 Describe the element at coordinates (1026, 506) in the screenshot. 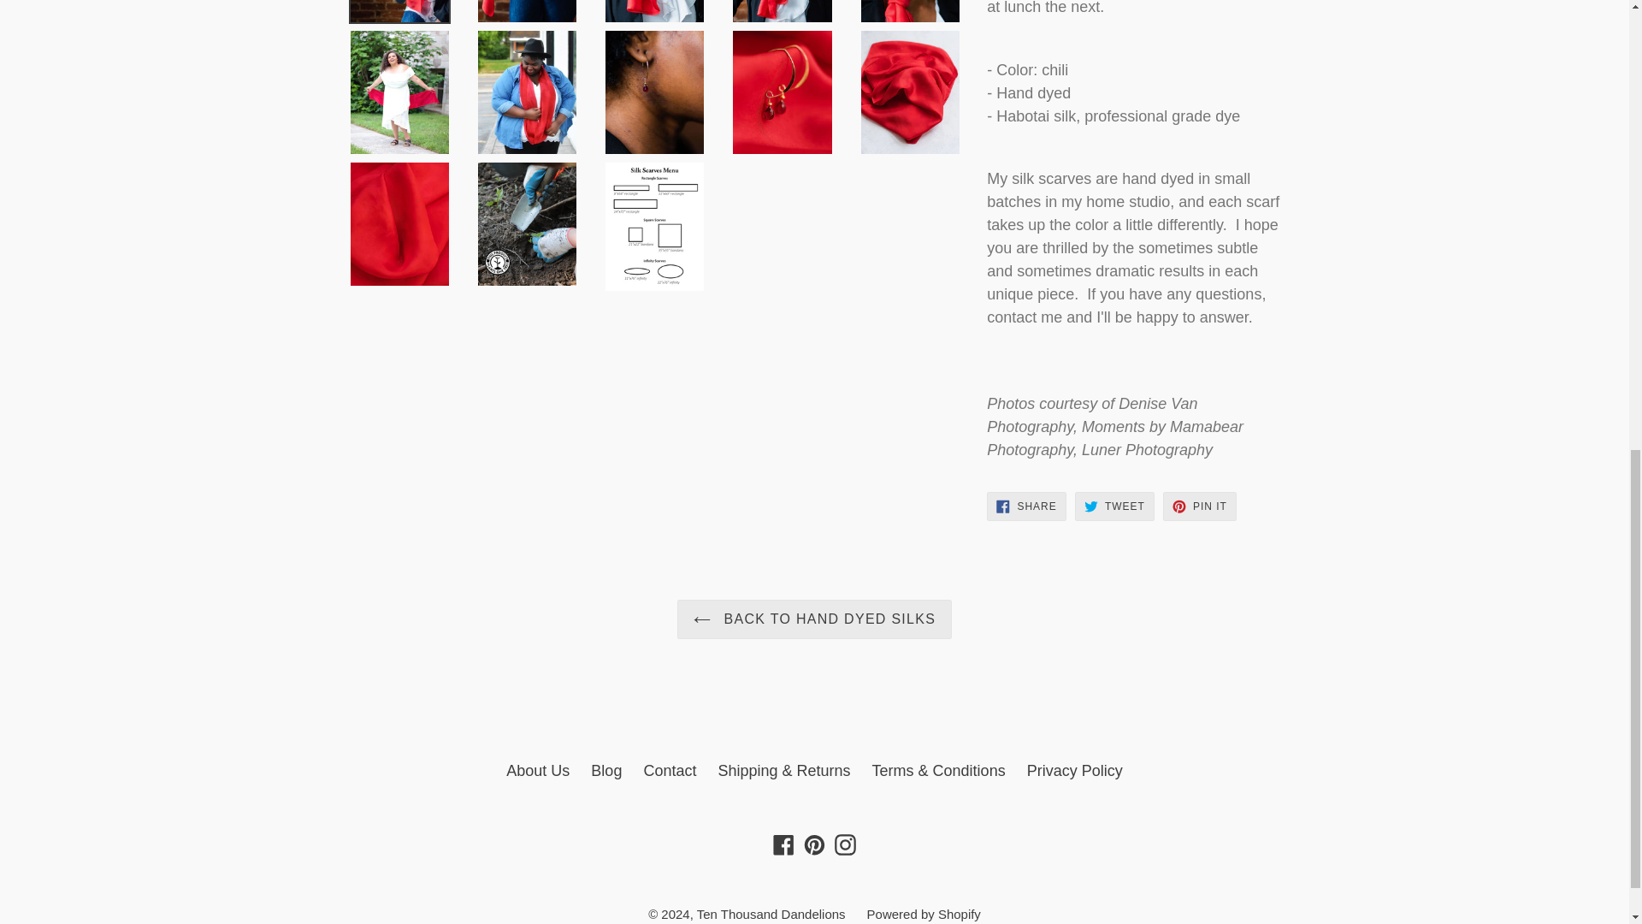

I see `Share on Facebook` at that location.